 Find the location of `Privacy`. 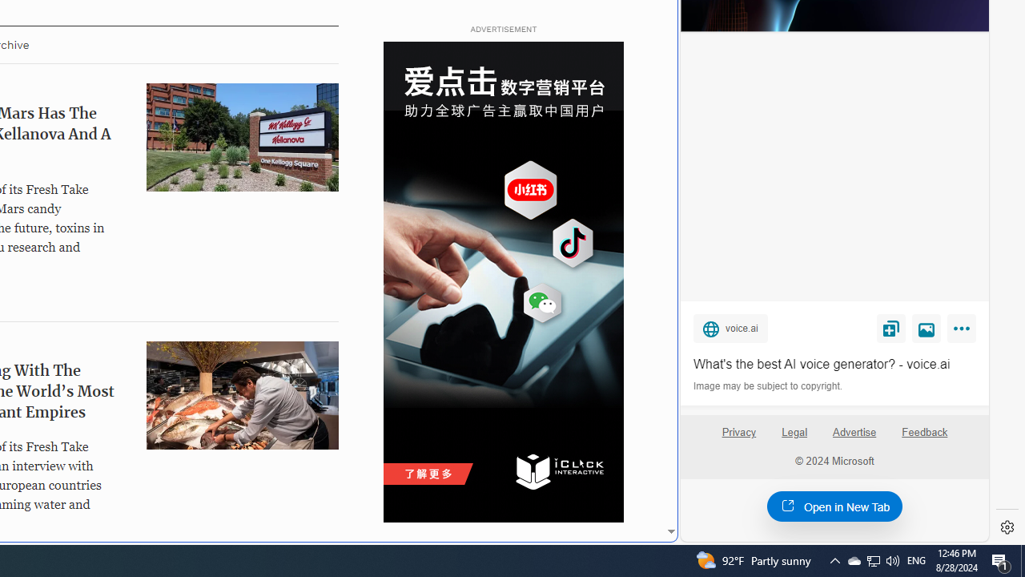

Privacy is located at coordinates (738, 433).